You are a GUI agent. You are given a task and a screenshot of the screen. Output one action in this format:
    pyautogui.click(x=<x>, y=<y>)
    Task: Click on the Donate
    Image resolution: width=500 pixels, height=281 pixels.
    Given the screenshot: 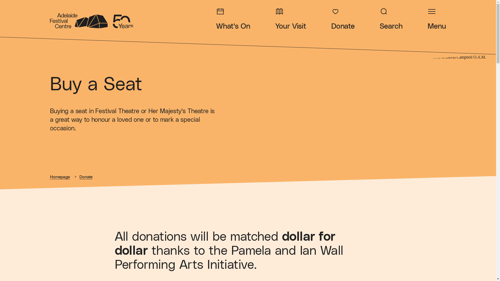 What is the action you would take?
    pyautogui.click(x=343, y=19)
    